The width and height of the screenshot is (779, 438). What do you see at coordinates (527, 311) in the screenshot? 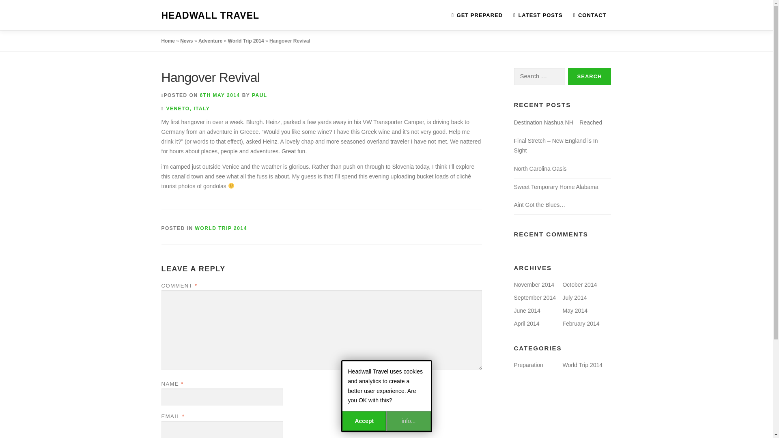
I see `June 2014` at bounding box center [527, 311].